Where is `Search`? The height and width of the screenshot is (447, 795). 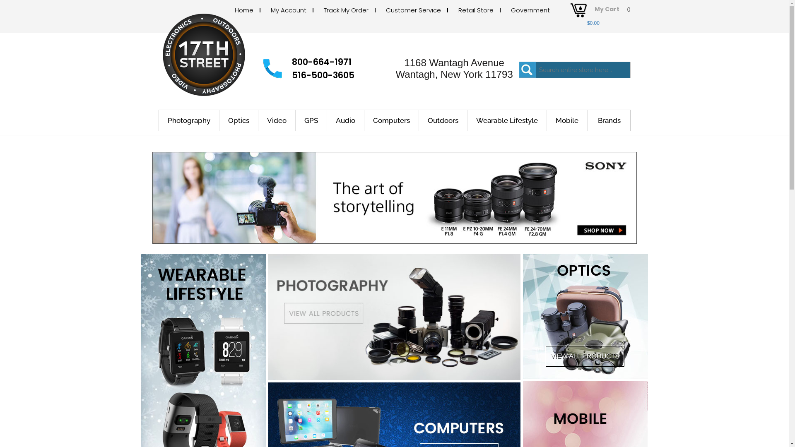 Search is located at coordinates (528, 70).